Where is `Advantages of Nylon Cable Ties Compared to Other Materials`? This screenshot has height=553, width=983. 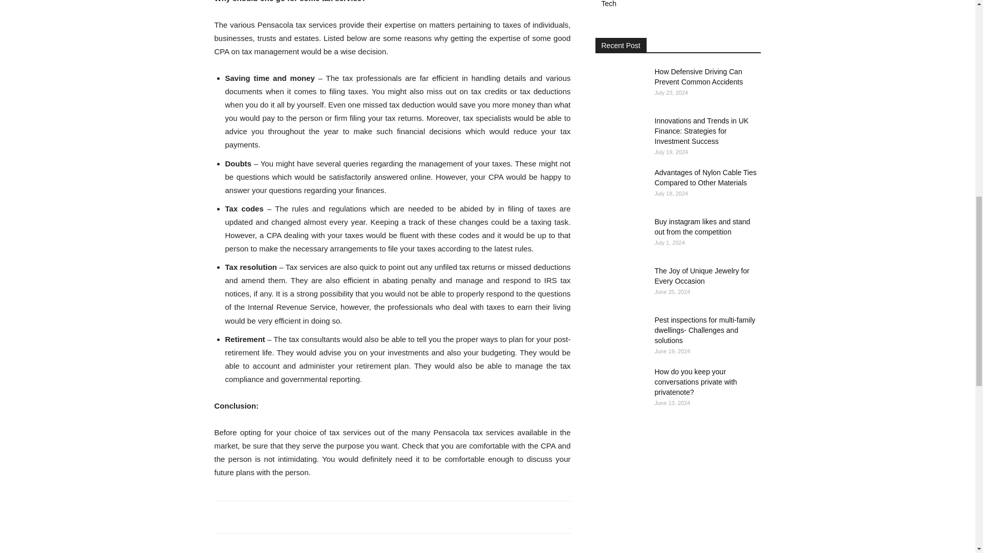 Advantages of Nylon Cable Ties Compared to Other Materials is located at coordinates (705, 178).